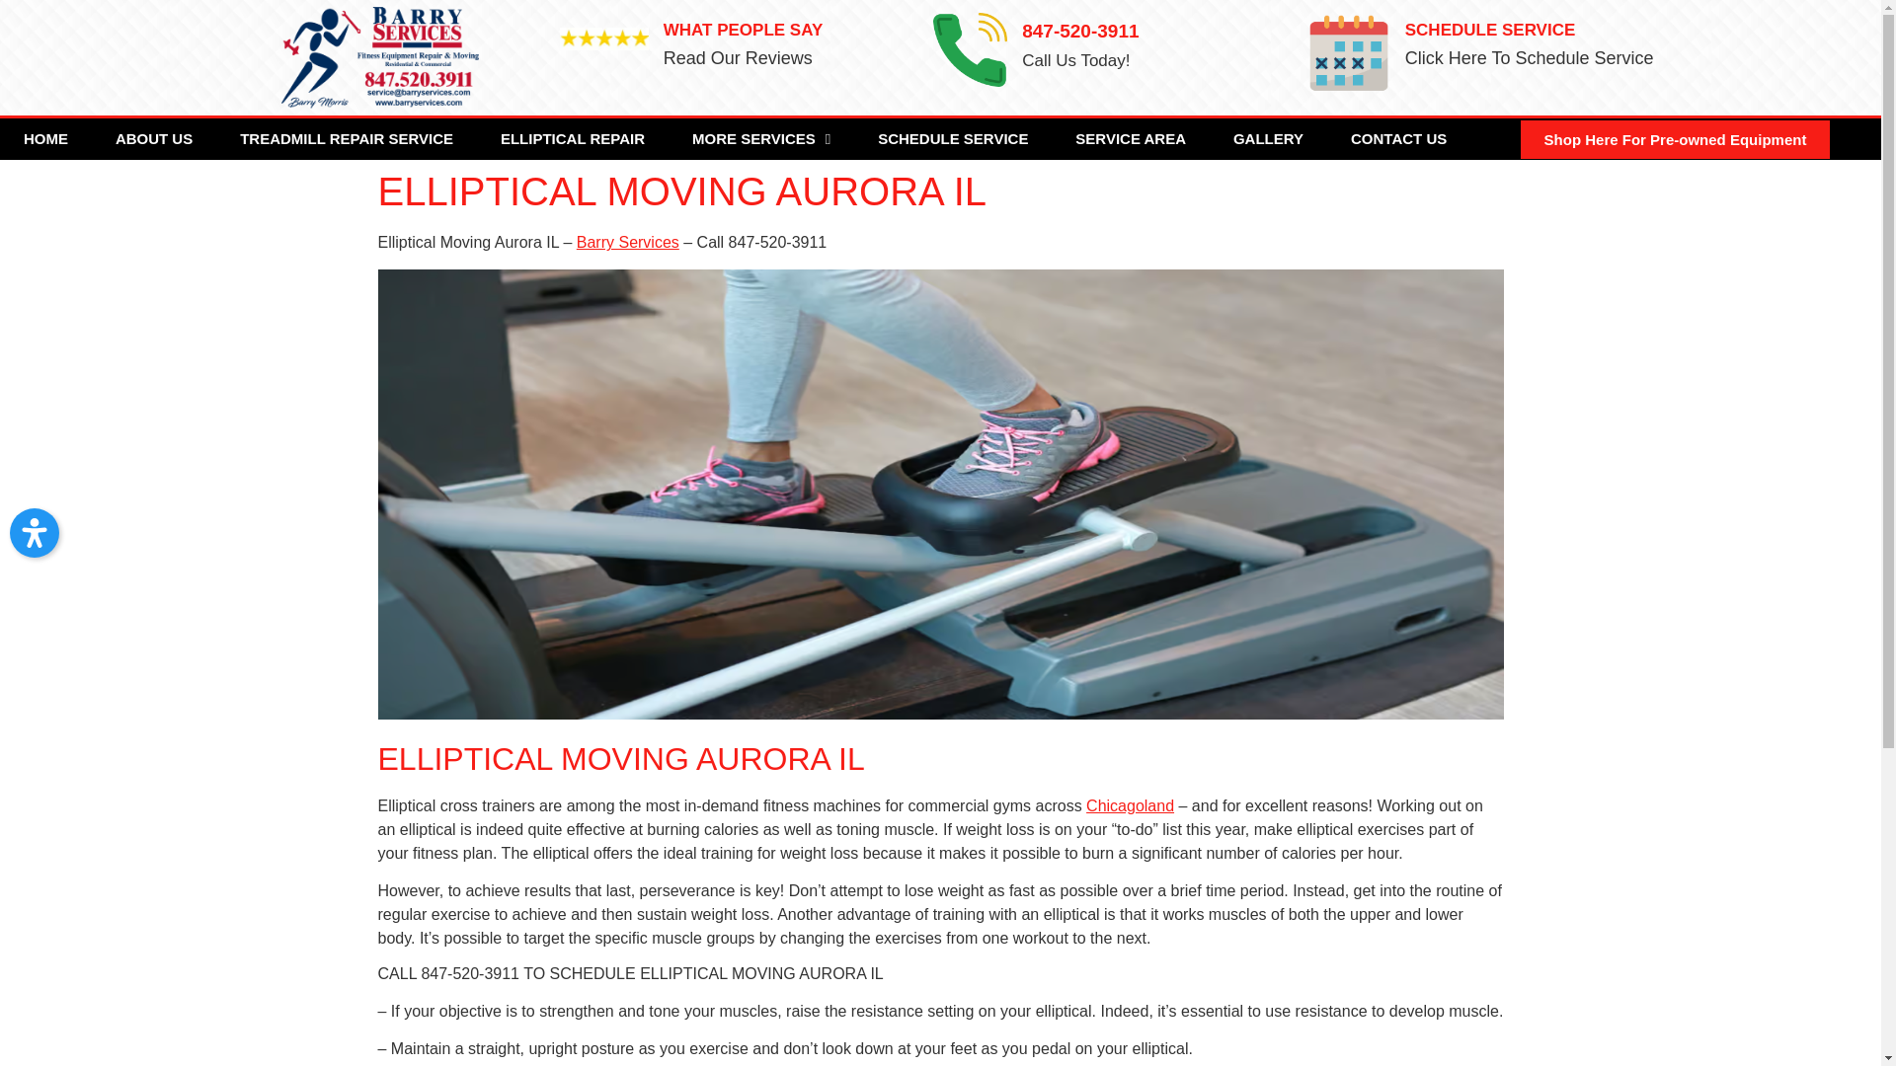 The height and width of the screenshot is (1066, 1896). What do you see at coordinates (761, 139) in the screenshot?
I see `MORE SERVICES` at bounding box center [761, 139].